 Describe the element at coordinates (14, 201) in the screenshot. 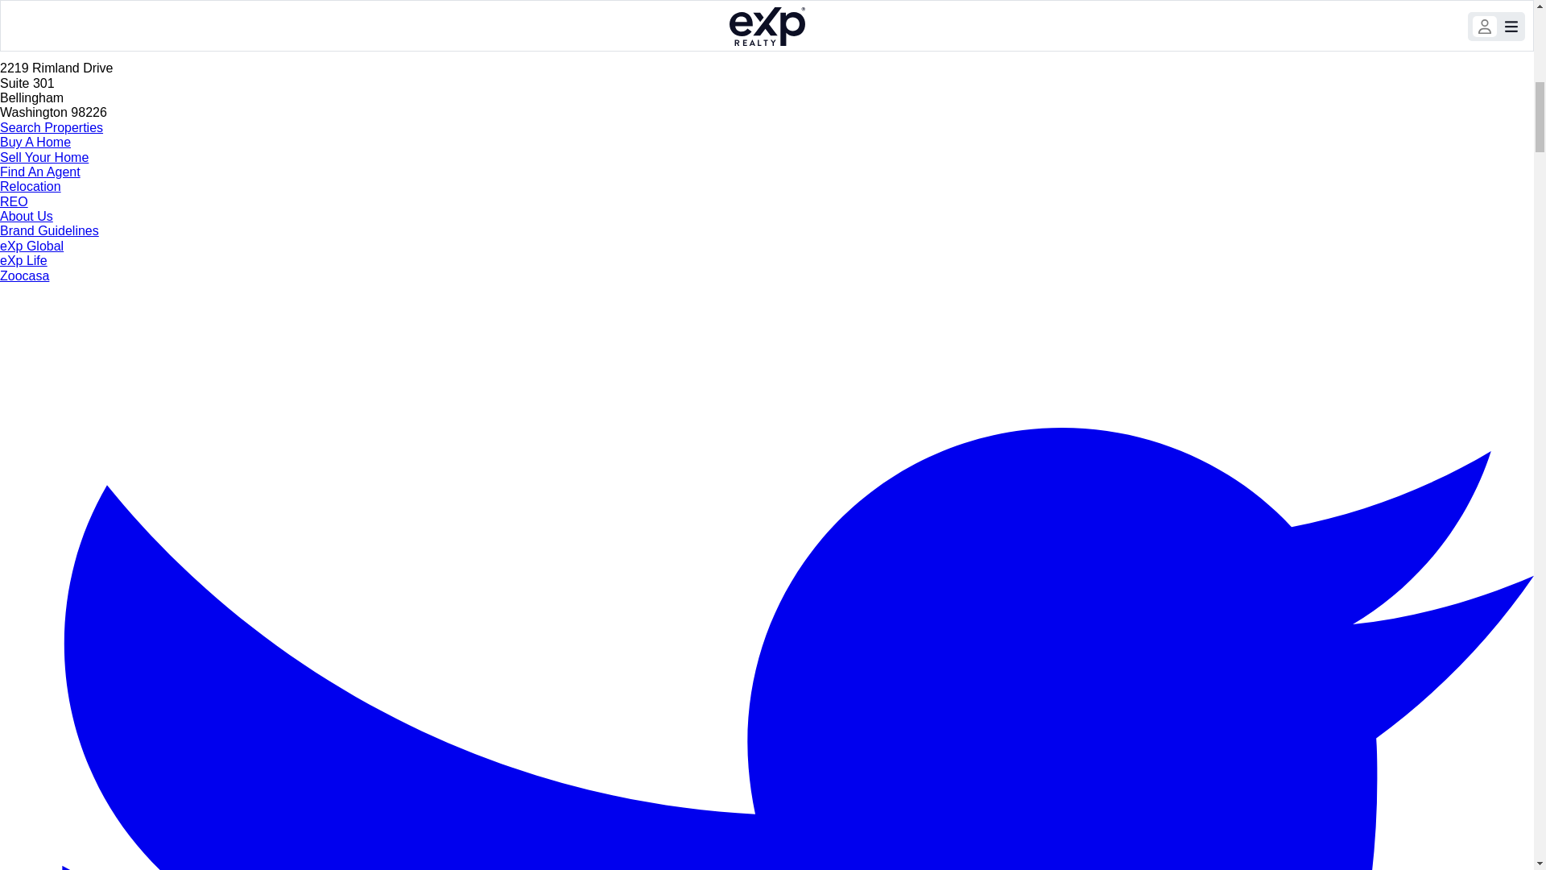

I see `REO` at that location.